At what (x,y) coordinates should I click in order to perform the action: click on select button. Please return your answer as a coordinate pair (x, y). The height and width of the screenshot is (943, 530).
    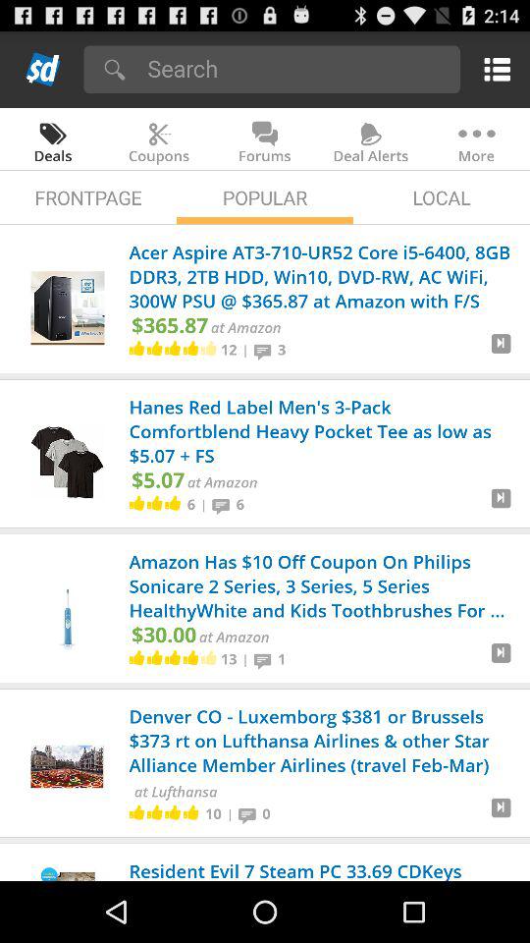
    Looking at the image, I should click on (501, 352).